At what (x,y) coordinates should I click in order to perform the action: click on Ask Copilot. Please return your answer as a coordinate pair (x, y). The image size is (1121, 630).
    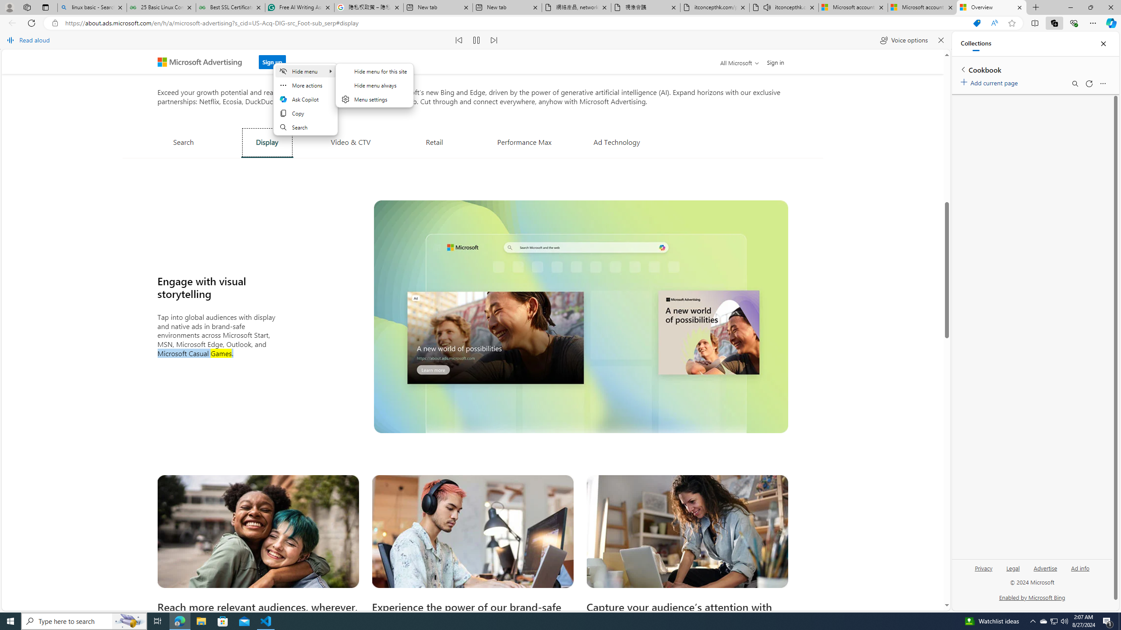
    Looking at the image, I should click on (305, 99).